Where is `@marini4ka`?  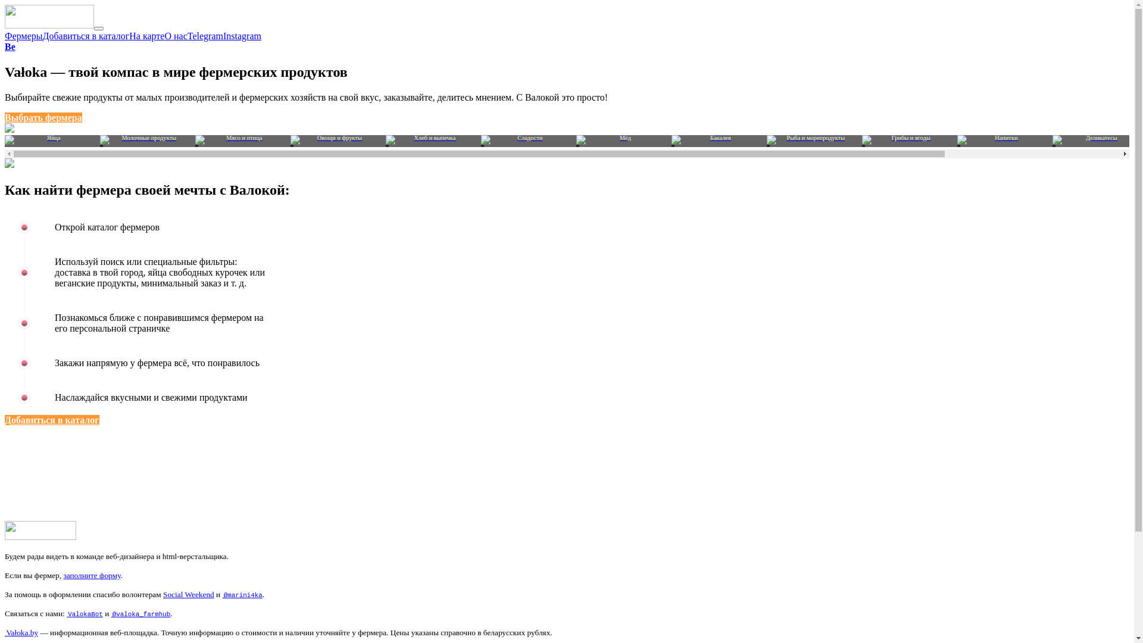
@marini4ka is located at coordinates (243, 594).